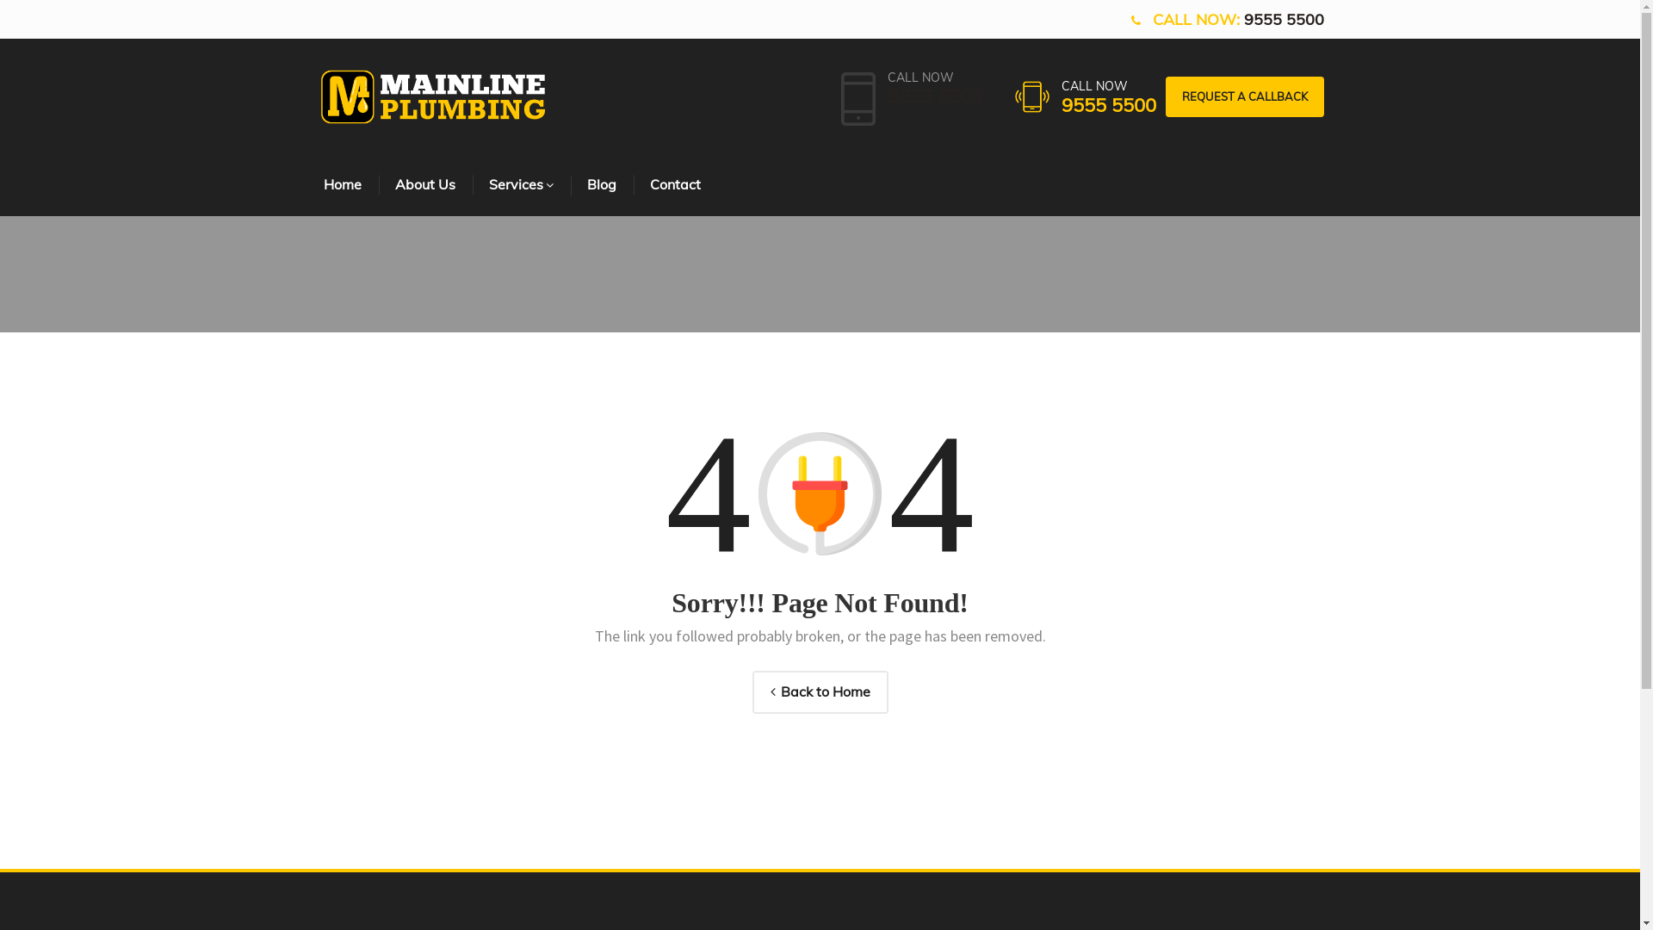 The image size is (1653, 930). Describe the element at coordinates (523, 186) in the screenshot. I see `Services` at that location.